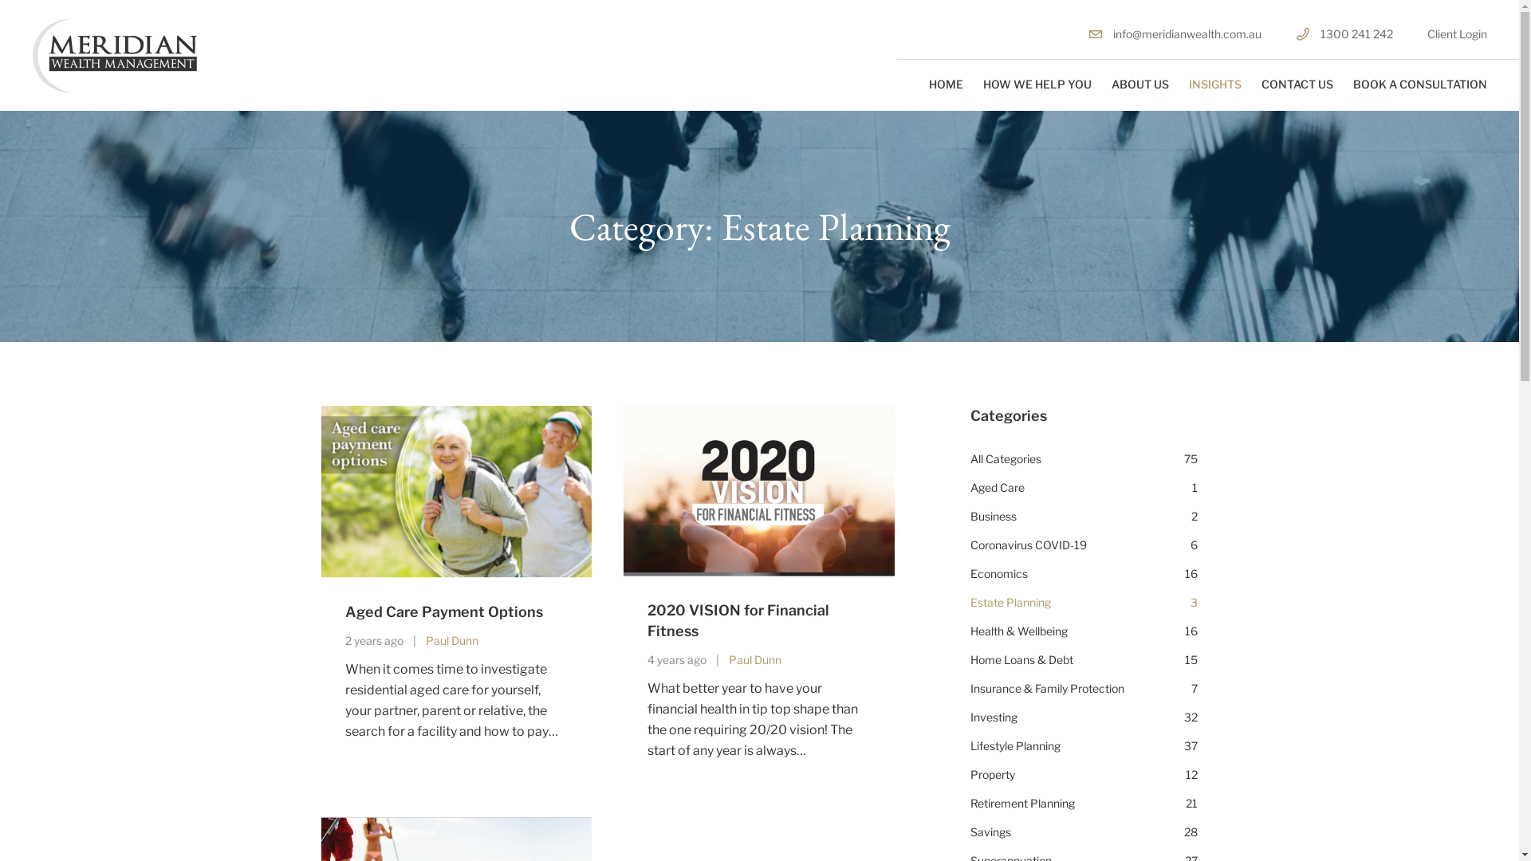 The width and height of the screenshot is (1531, 861). I want to click on Paul Dunn, so click(754, 660).